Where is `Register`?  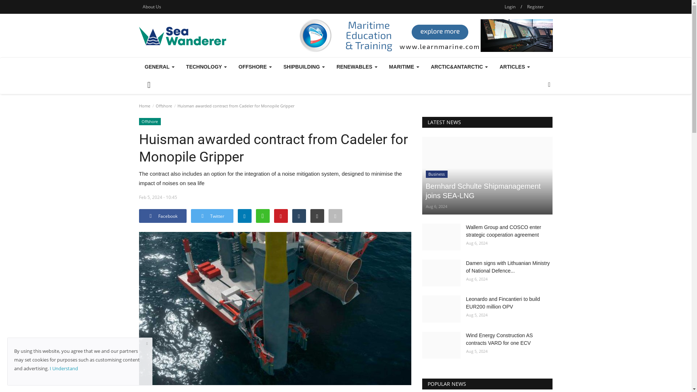
Register is located at coordinates (535, 7).